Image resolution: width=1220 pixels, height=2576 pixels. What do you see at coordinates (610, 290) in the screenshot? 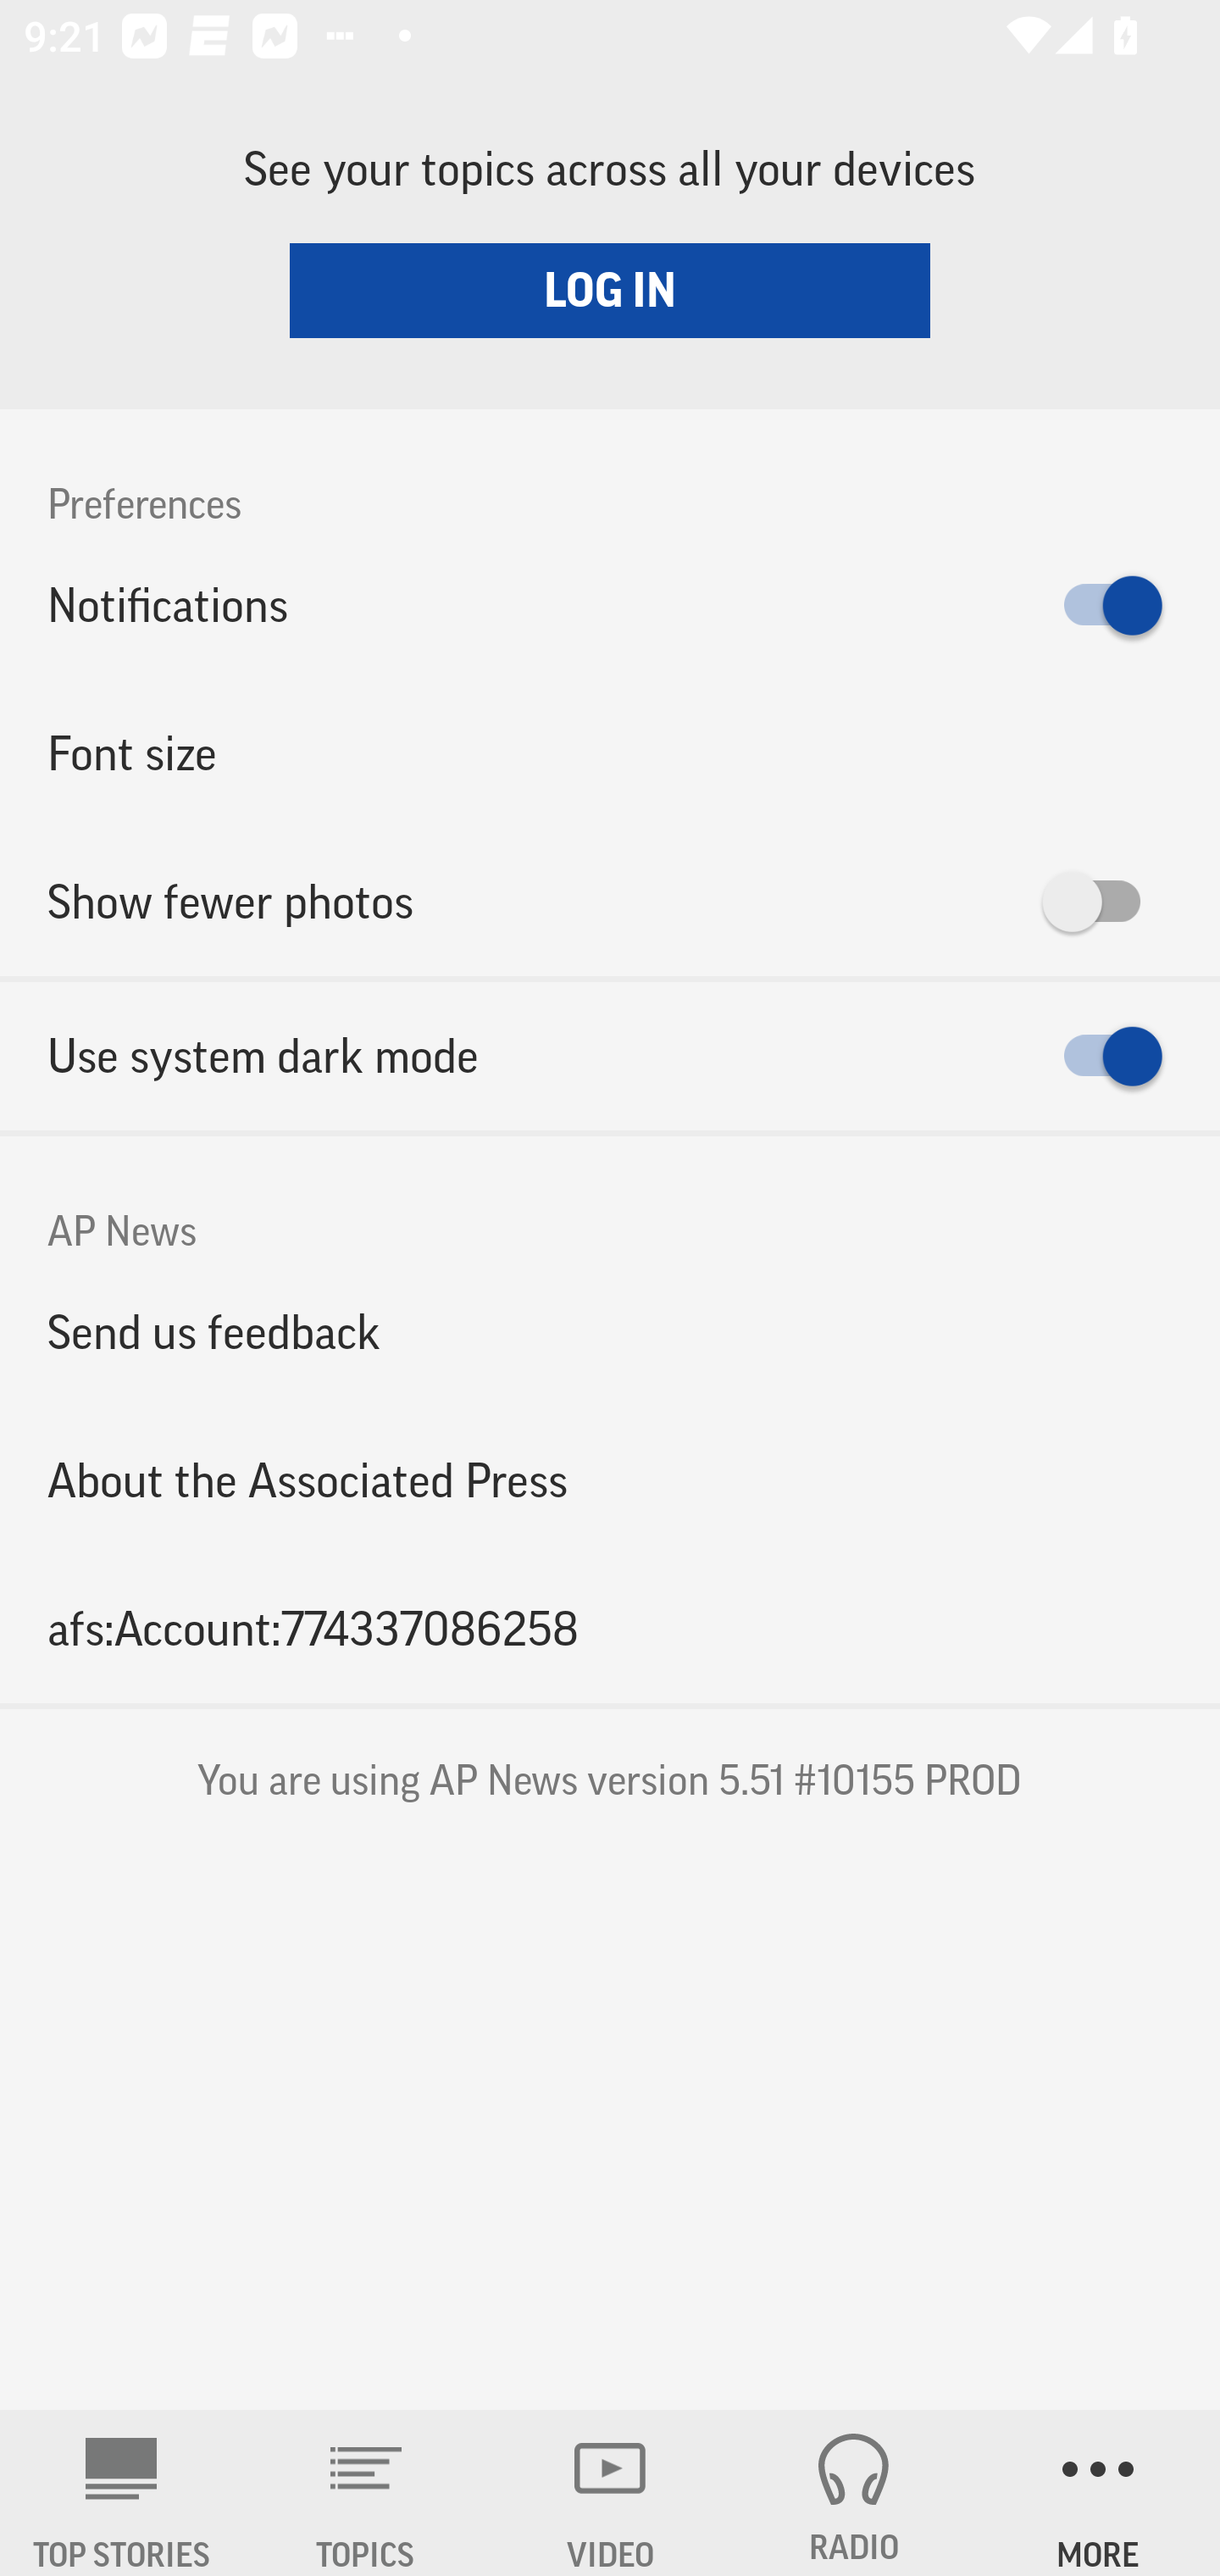
I see `LOG IN` at bounding box center [610, 290].